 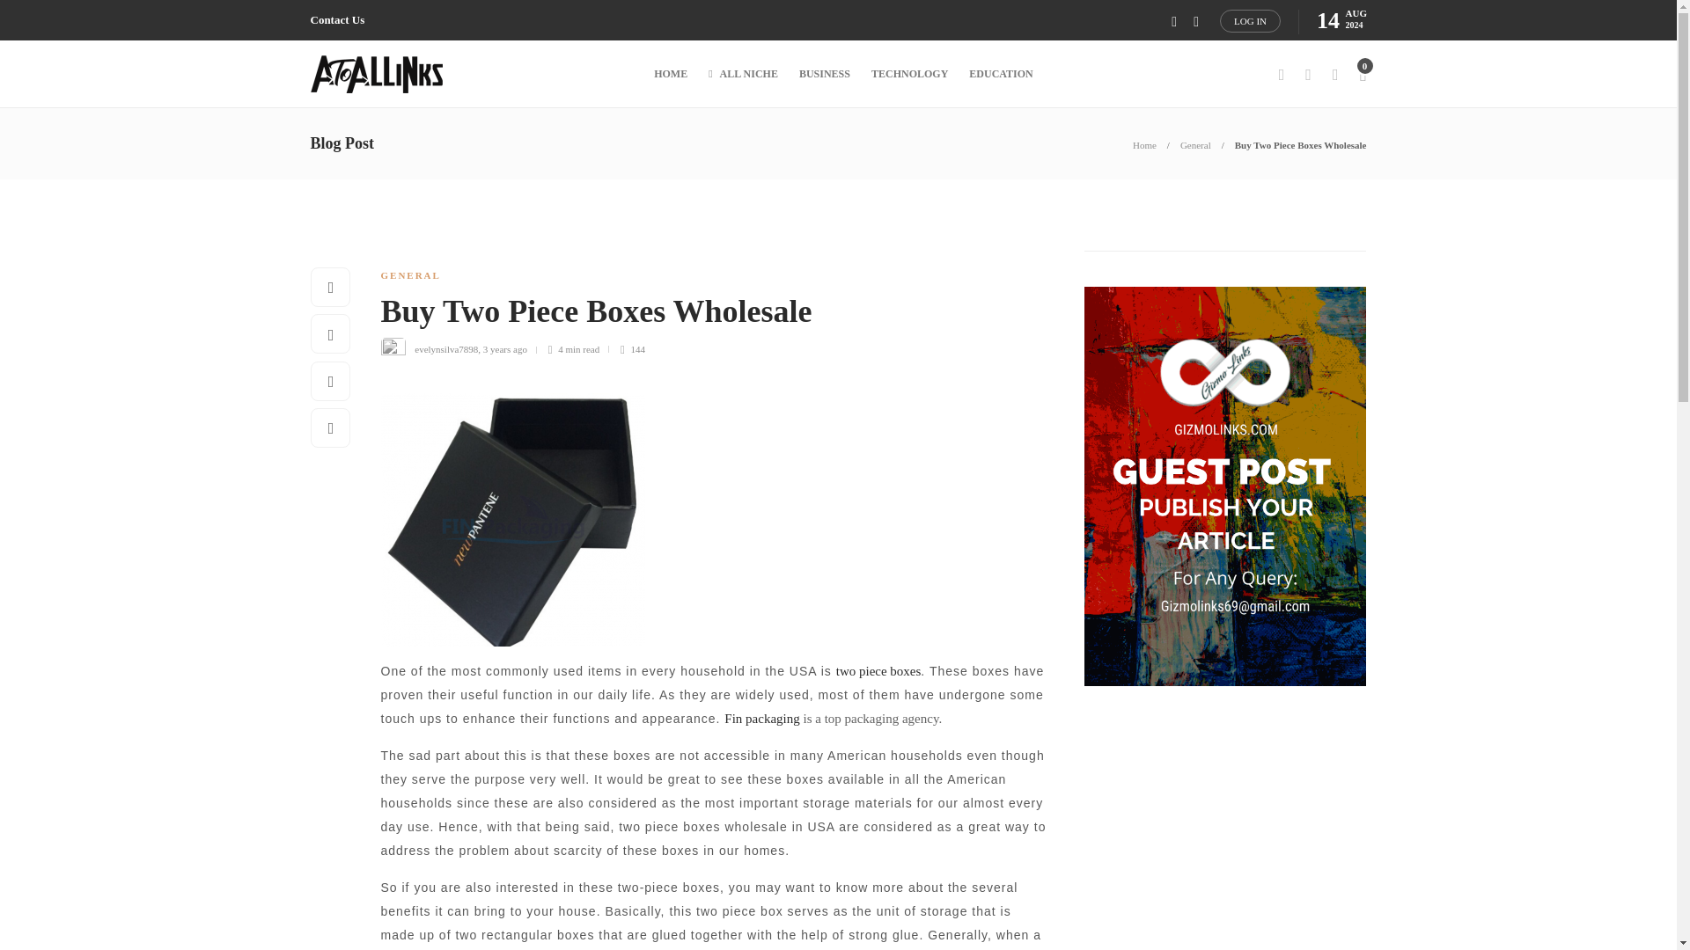 What do you see at coordinates (1301, 144) in the screenshot?
I see `Buy Two Piece Boxes Wholesale` at bounding box center [1301, 144].